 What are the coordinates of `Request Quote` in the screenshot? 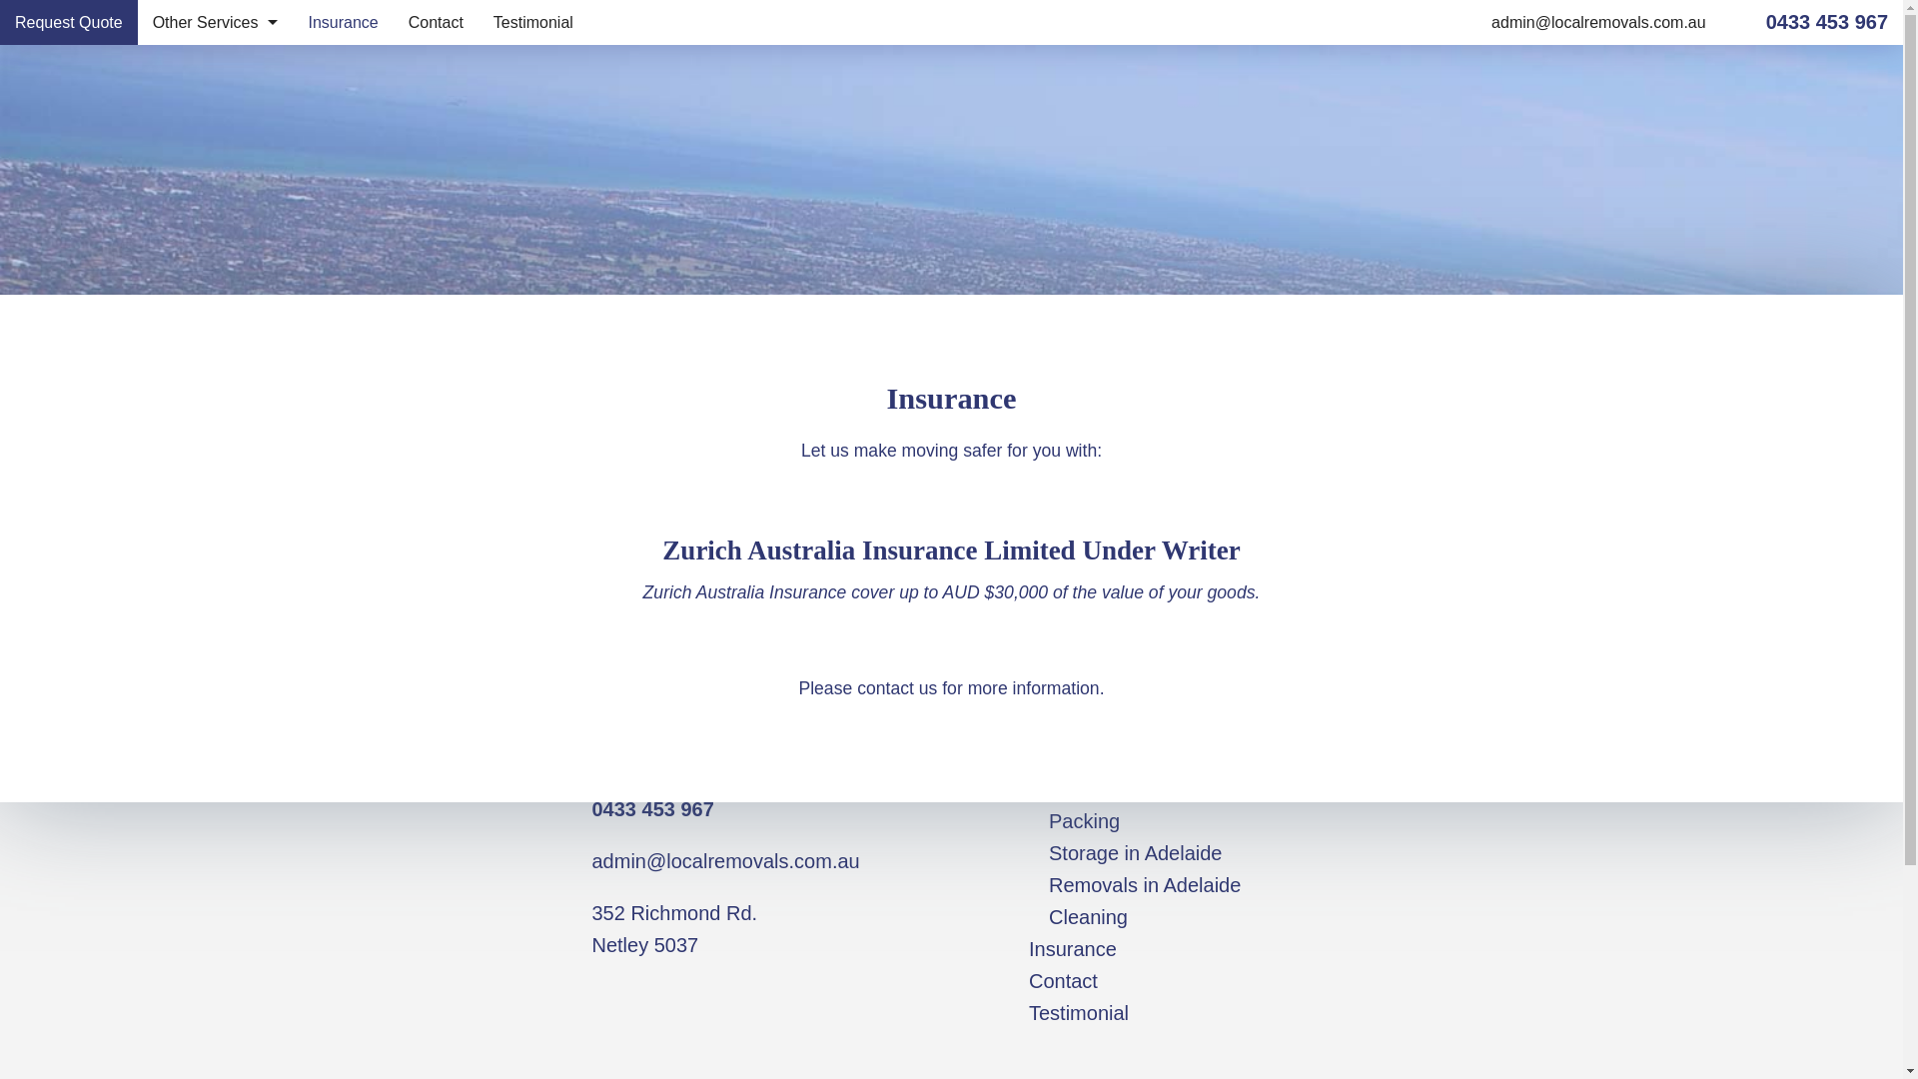 It's located at (69, 22).